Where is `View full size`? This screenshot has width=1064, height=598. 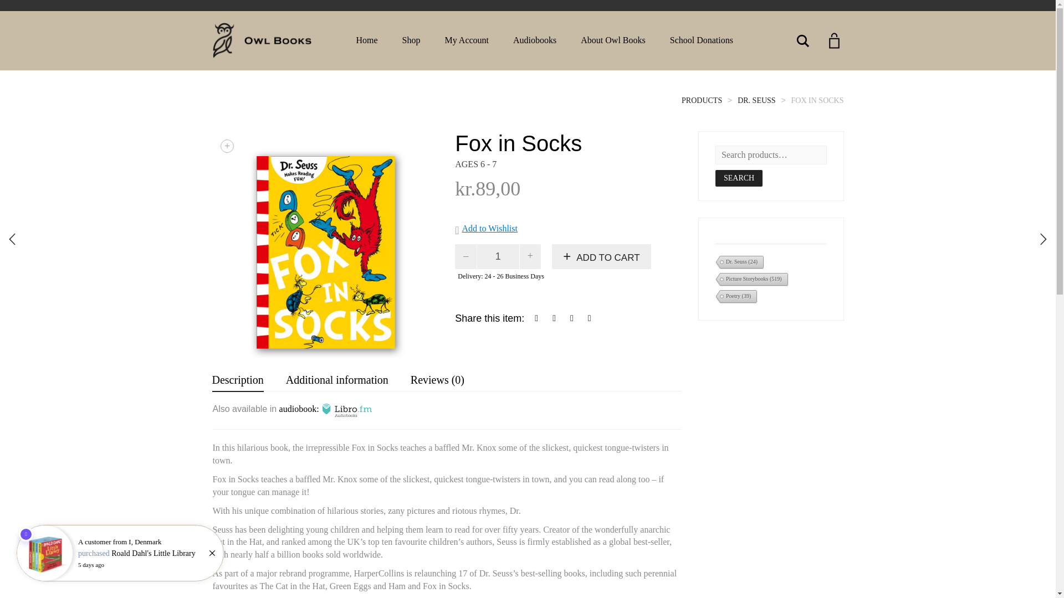
View full size is located at coordinates (227, 146).